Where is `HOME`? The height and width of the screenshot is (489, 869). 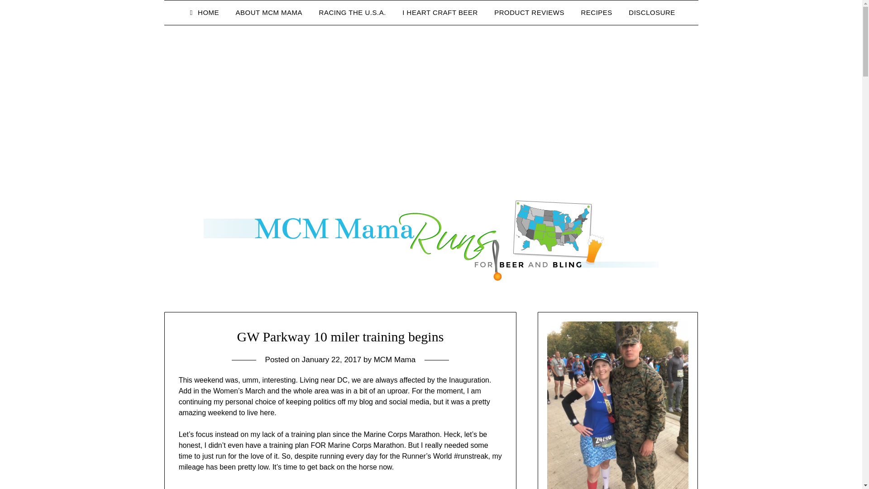
HOME is located at coordinates (203, 13).